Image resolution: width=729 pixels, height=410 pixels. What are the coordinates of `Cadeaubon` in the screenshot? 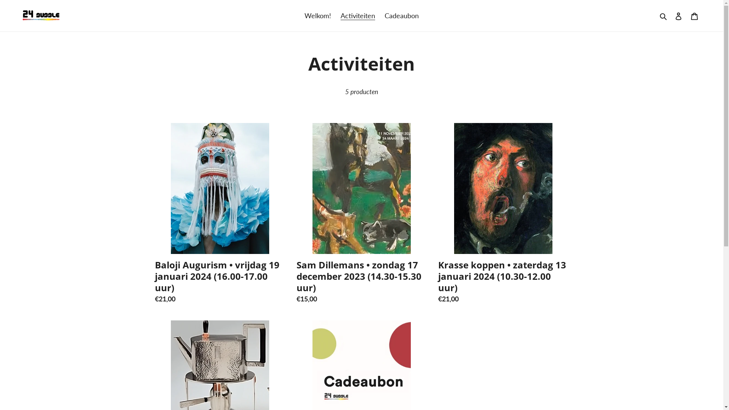 It's located at (402, 16).